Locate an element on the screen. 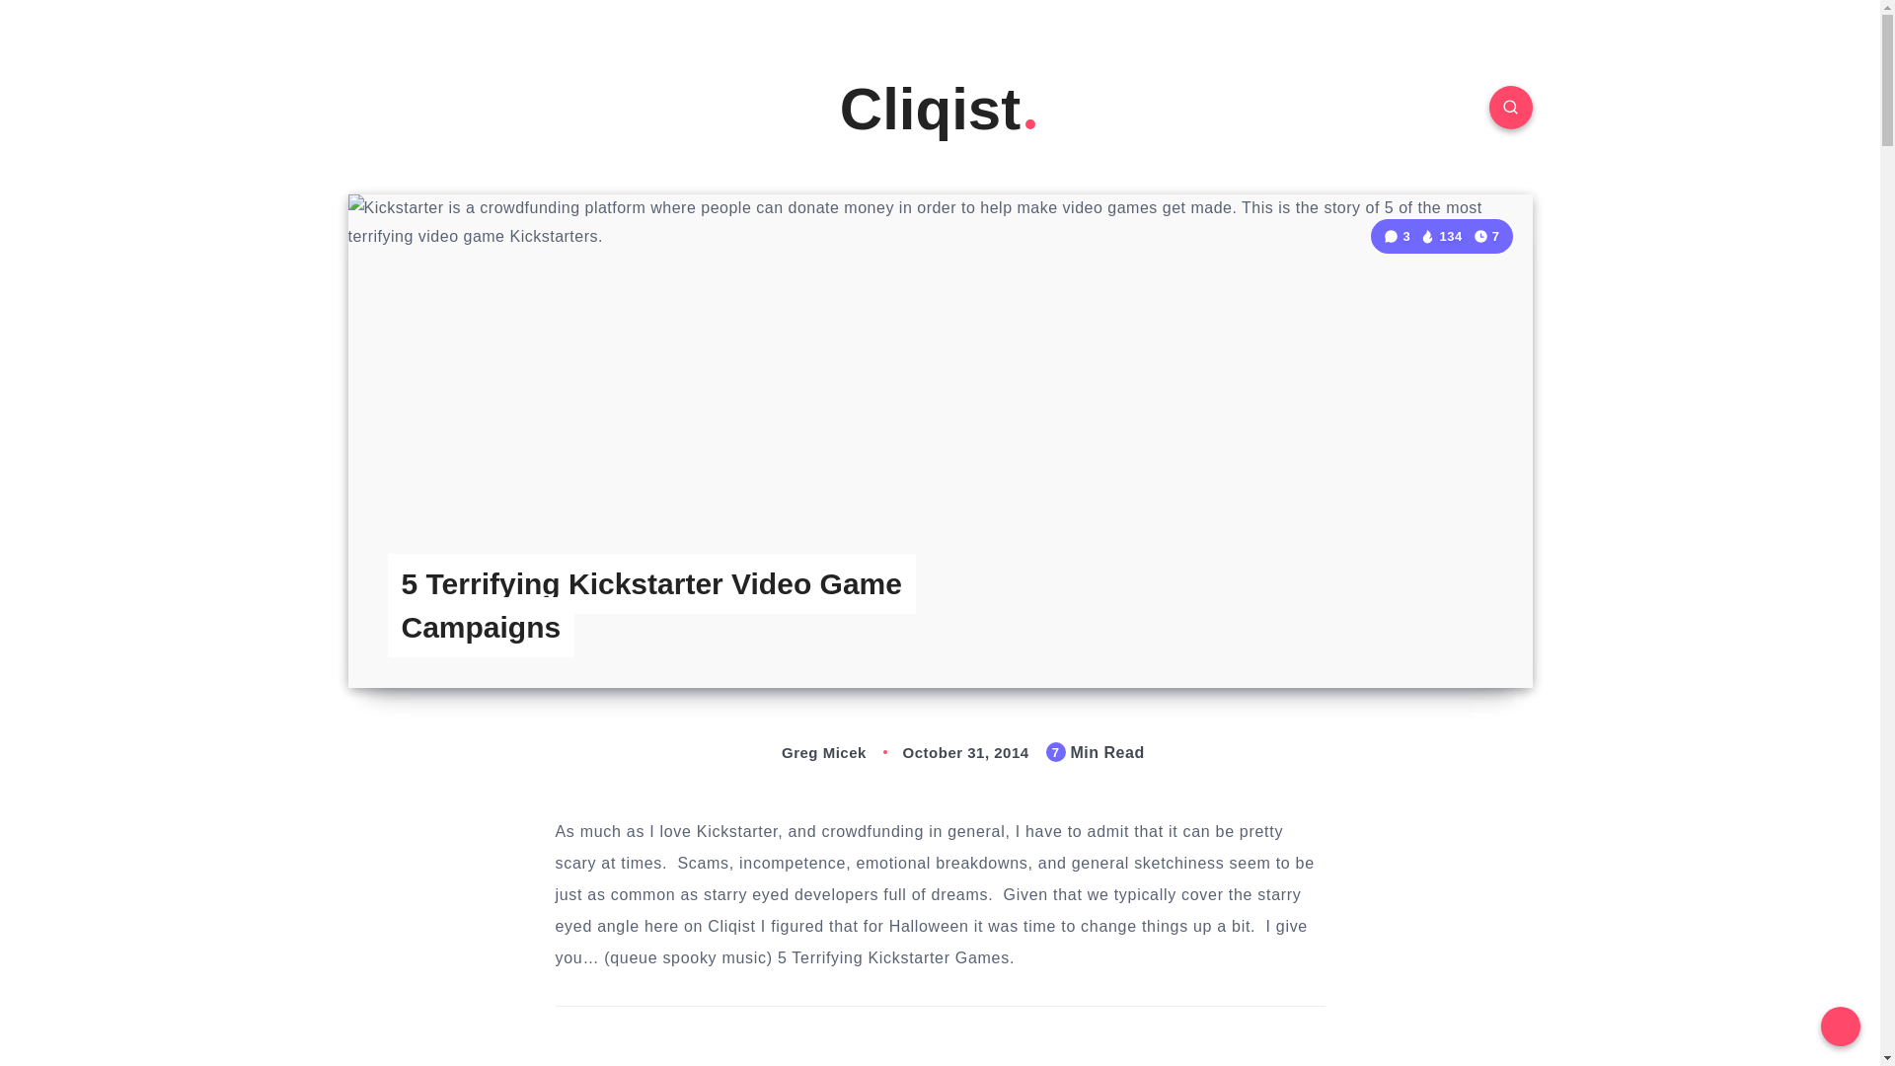 The width and height of the screenshot is (1895, 1066). 3 is located at coordinates (1398, 237).